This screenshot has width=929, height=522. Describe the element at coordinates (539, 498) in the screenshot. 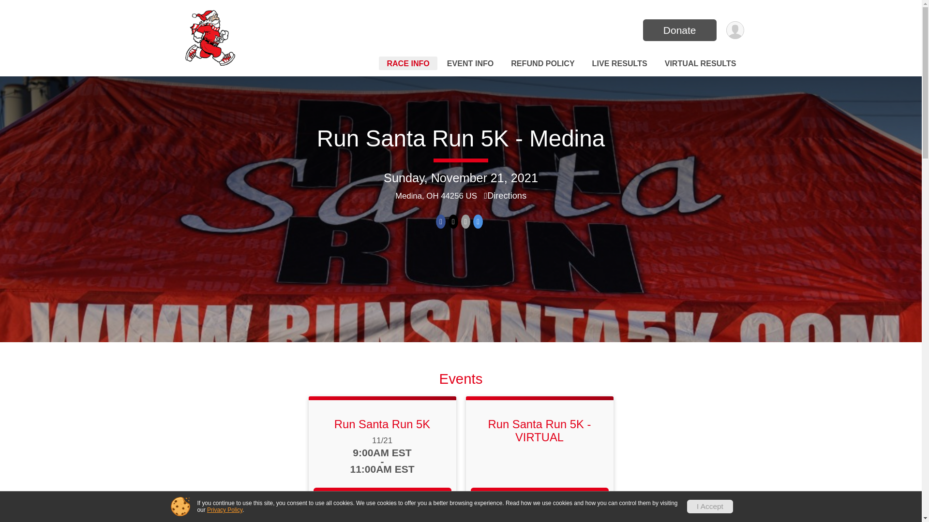

I see `Sign Up` at that location.